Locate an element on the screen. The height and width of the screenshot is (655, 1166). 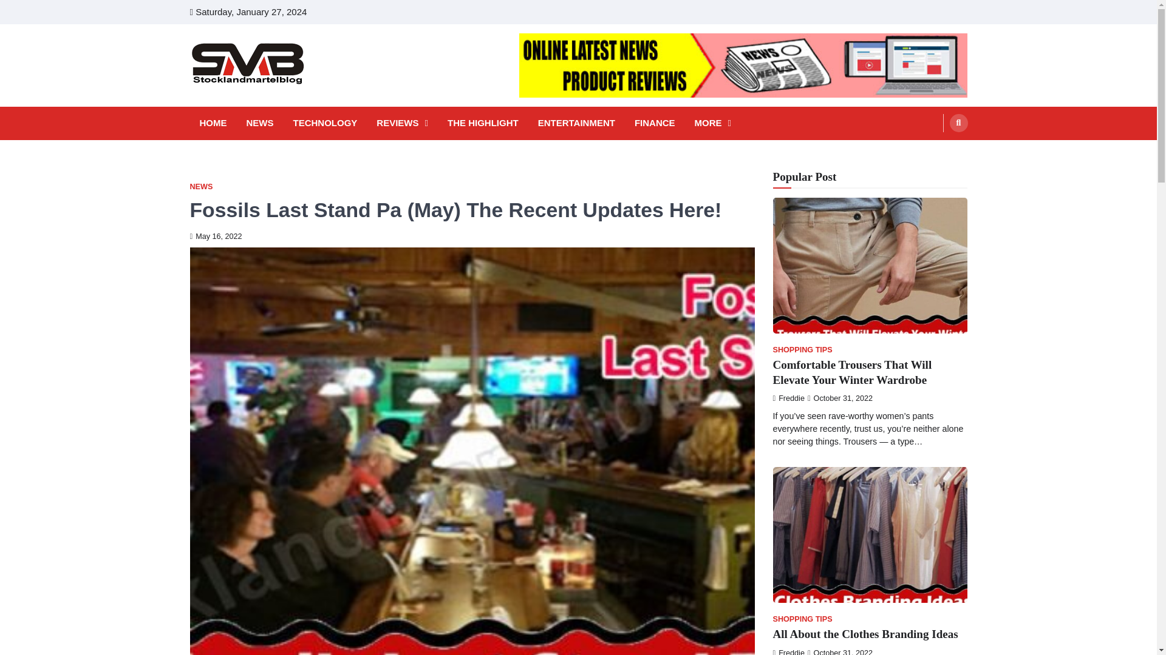
Search is located at coordinates (935, 152).